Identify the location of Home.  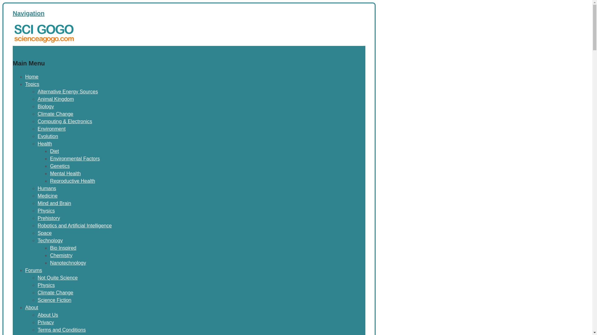
(19, 50).